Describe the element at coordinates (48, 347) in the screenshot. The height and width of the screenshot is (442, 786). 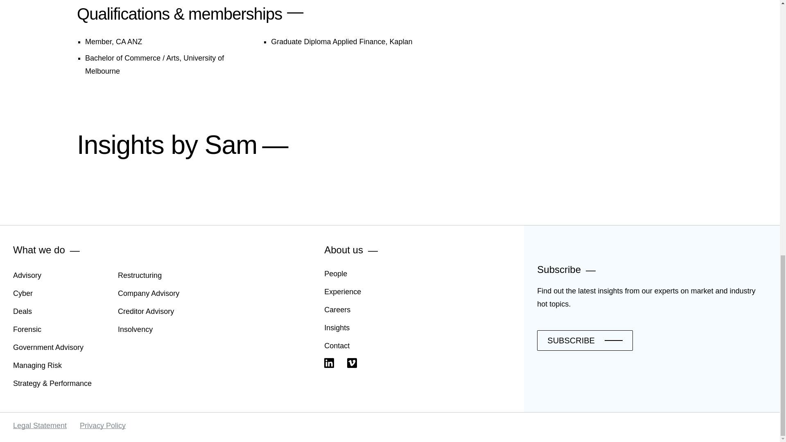
I see `Government Advisory` at that location.